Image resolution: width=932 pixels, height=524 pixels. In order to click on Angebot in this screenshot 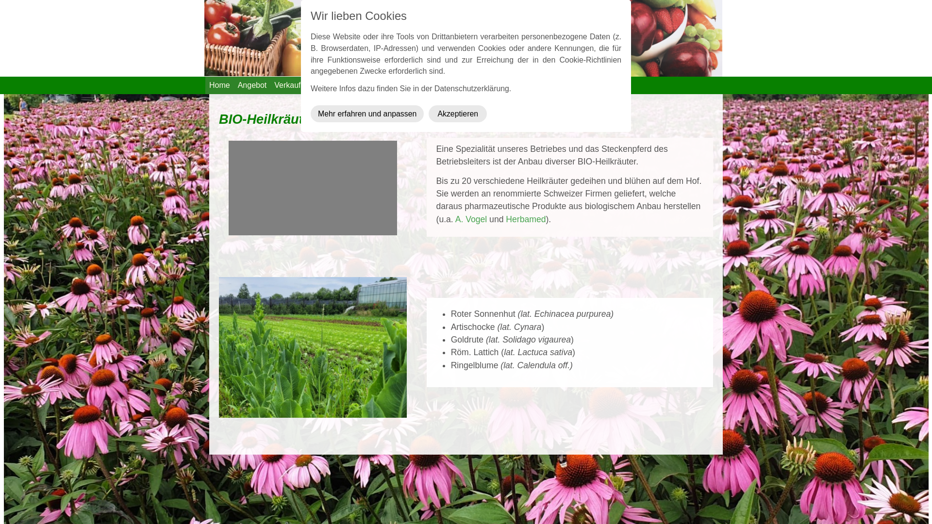, I will do `click(252, 85)`.